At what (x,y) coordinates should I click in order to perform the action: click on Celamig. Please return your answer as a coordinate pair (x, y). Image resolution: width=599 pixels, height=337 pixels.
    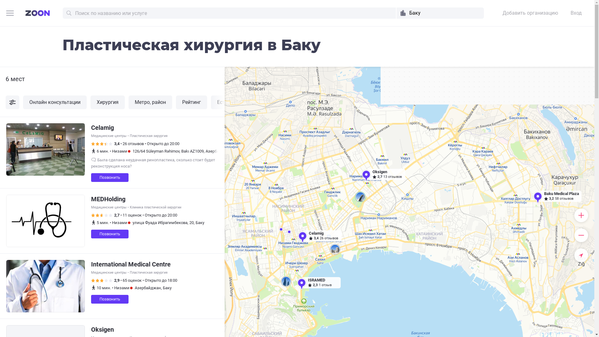
    Looking at the image, I should click on (102, 128).